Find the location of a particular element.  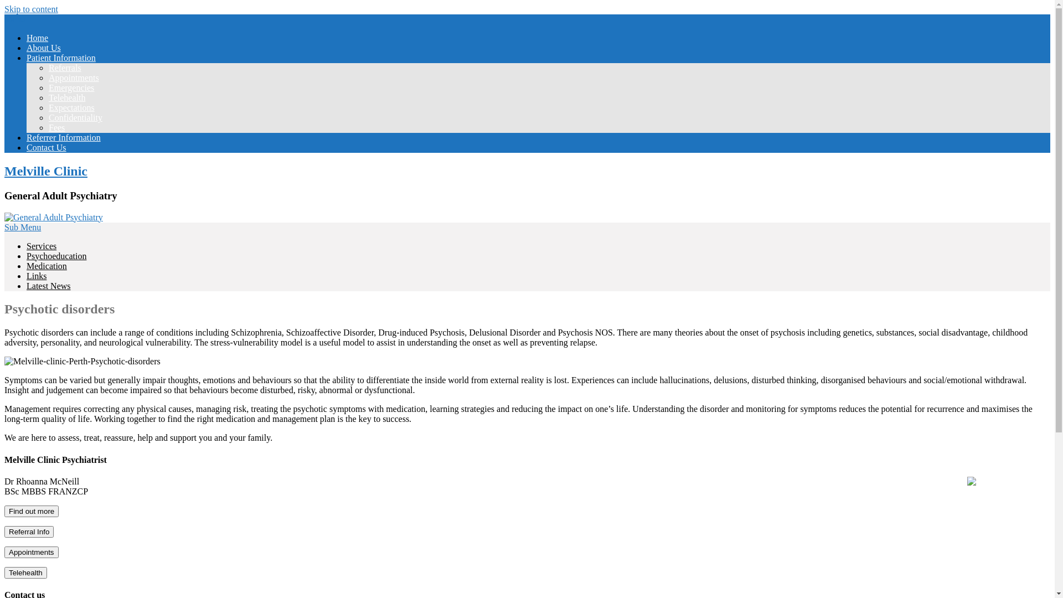

Find out more is located at coordinates (32, 512).